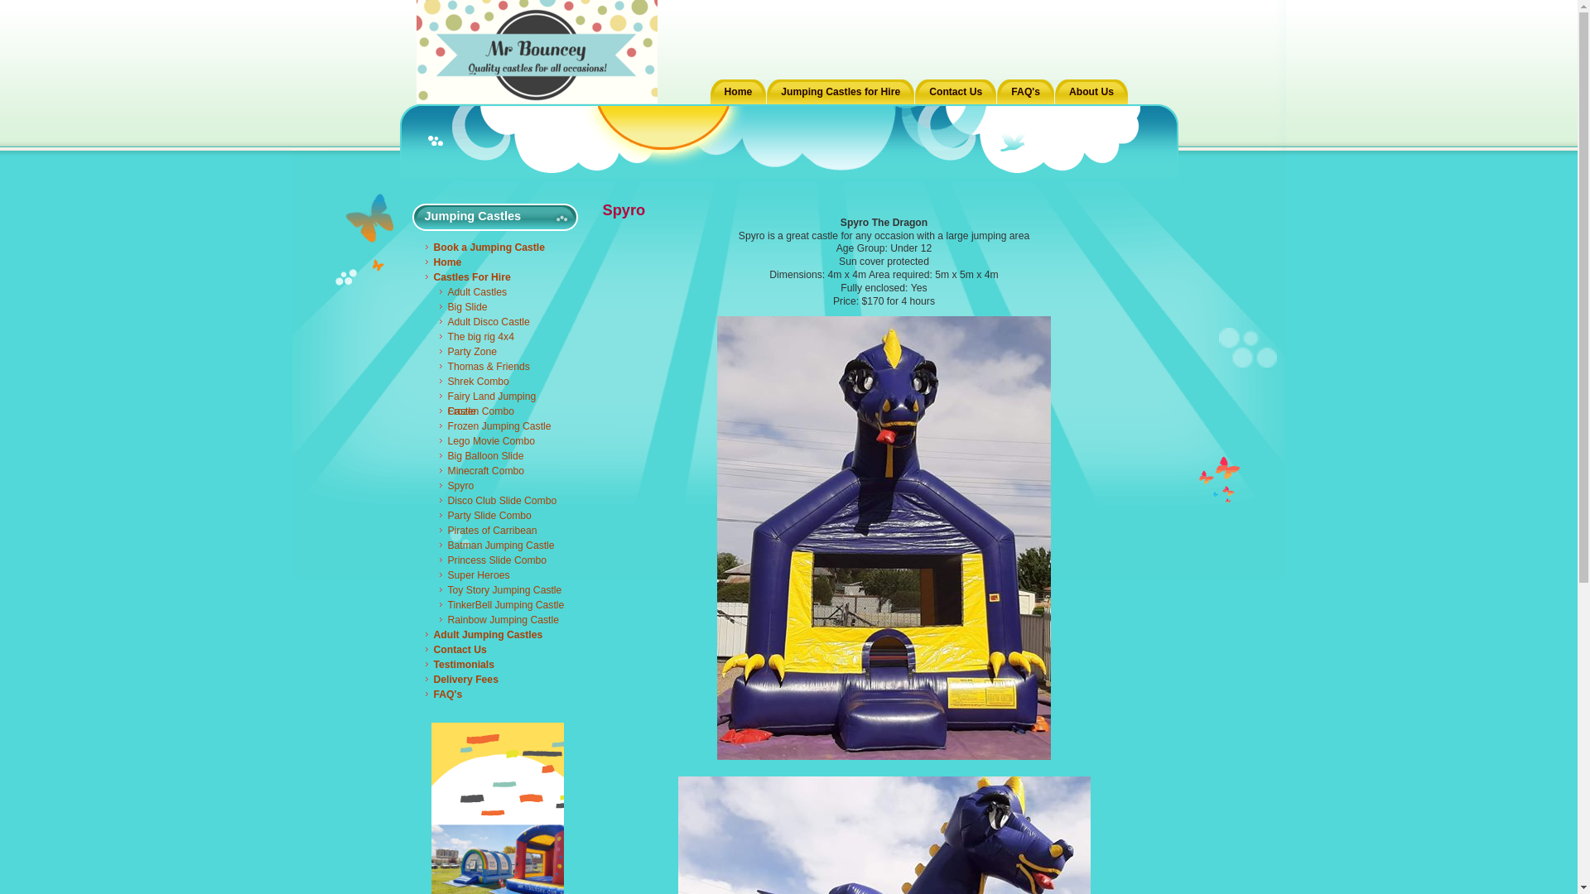 Image resolution: width=1590 pixels, height=894 pixels. What do you see at coordinates (503, 575) in the screenshot?
I see `Super Heroes` at bounding box center [503, 575].